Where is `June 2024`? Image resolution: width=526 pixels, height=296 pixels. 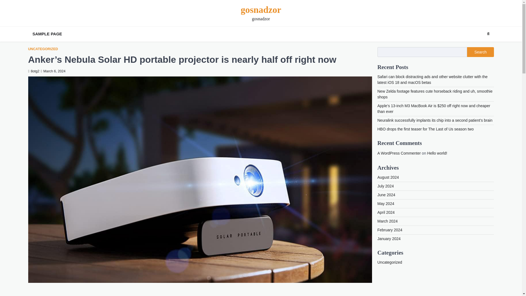
June 2024 is located at coordinates (386, 195).